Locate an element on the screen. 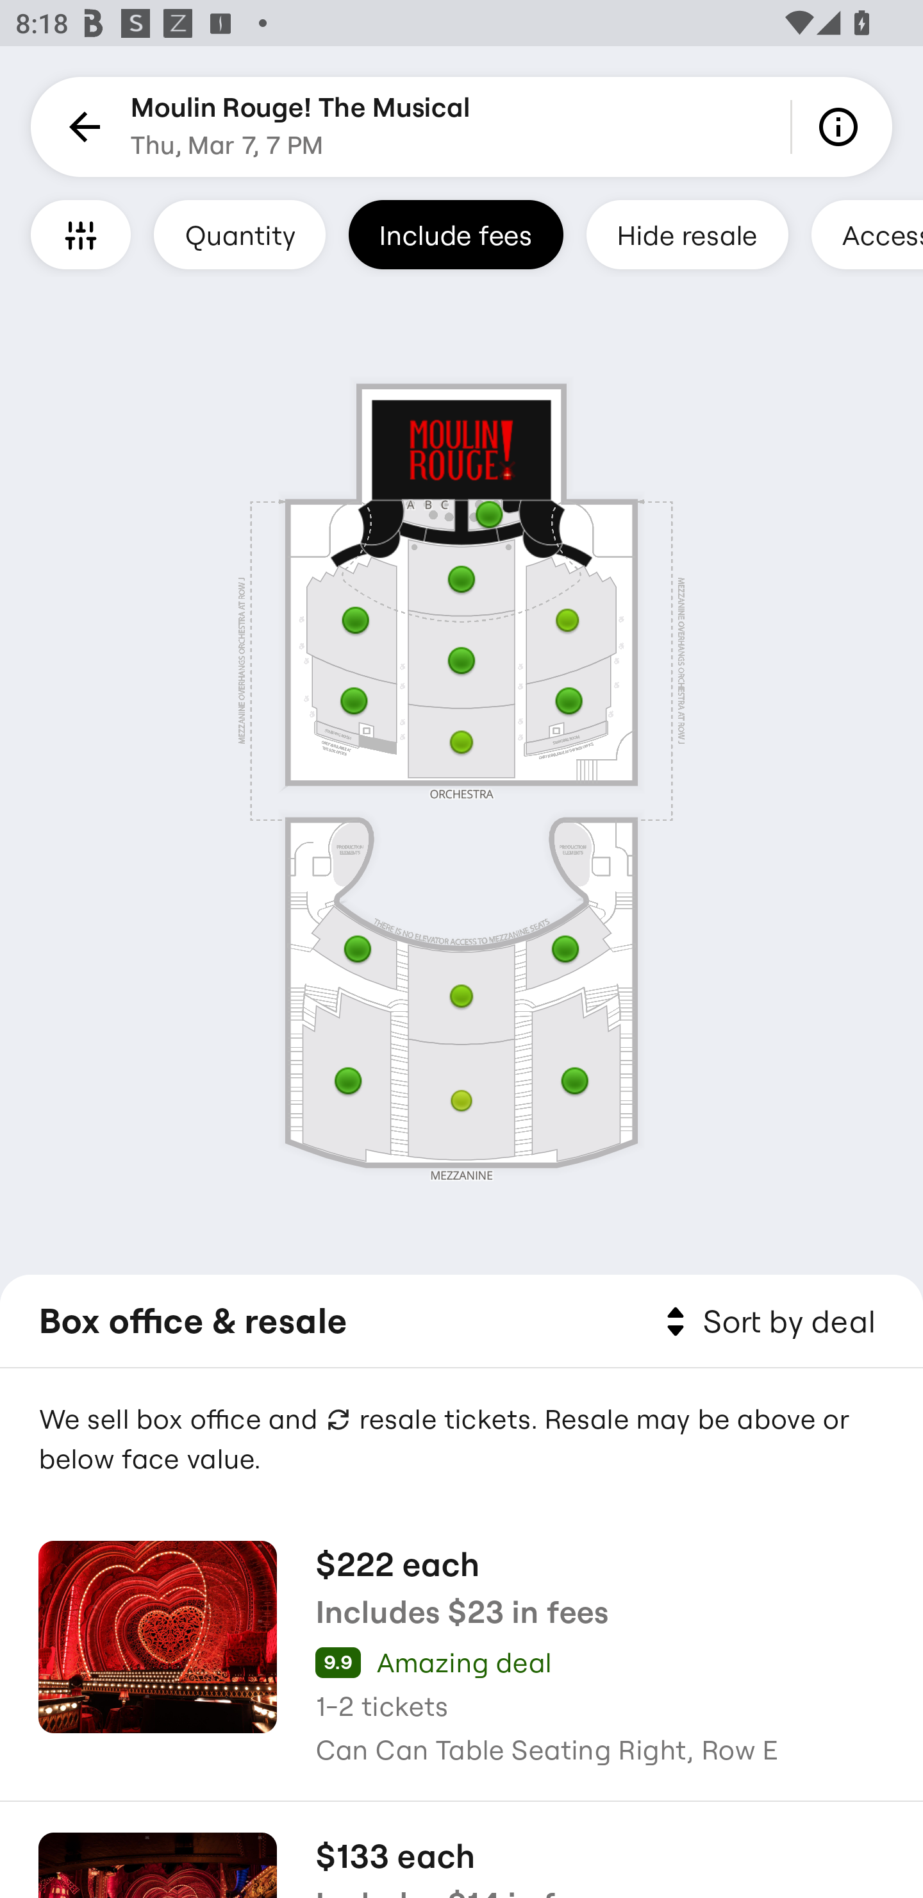 The width and height of the screenshot is (923, 1898). Back is located at coordinates (81, 127).